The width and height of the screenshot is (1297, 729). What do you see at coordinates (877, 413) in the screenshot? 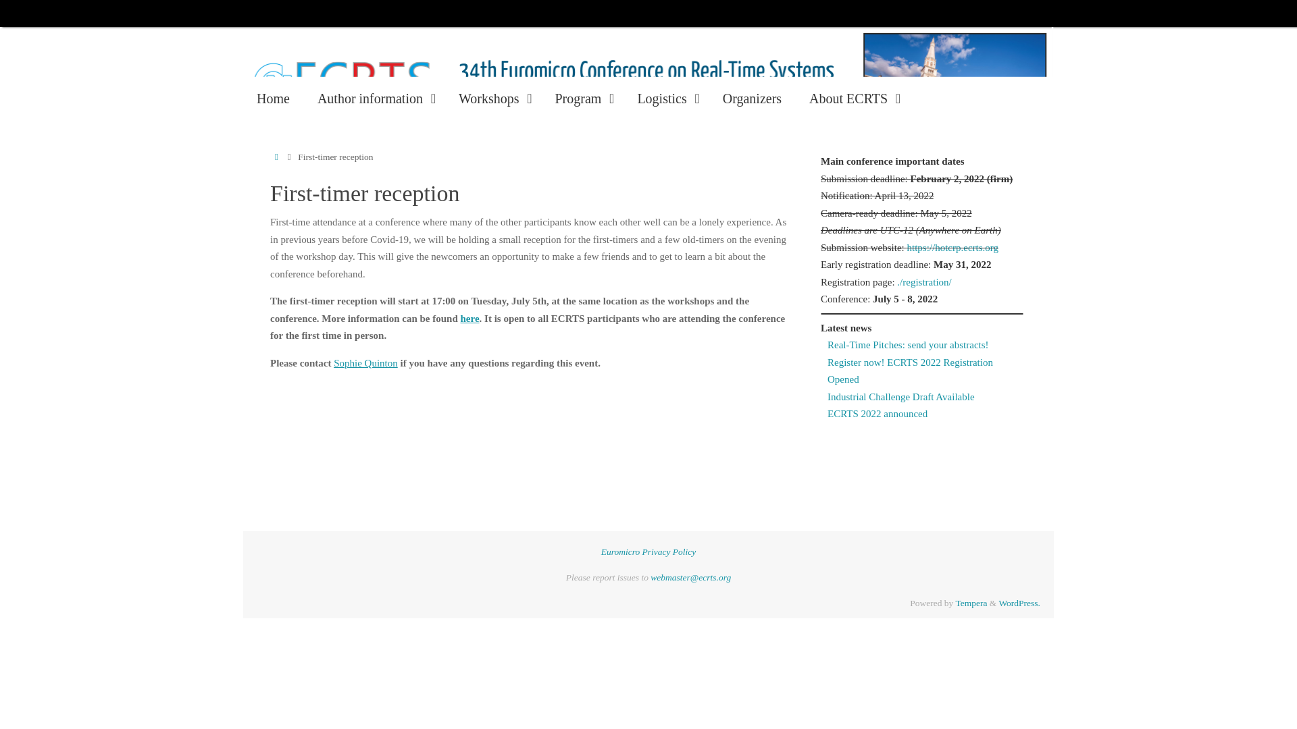
I see `ECRTS 2022 announced` at bounding box center [877, 413].